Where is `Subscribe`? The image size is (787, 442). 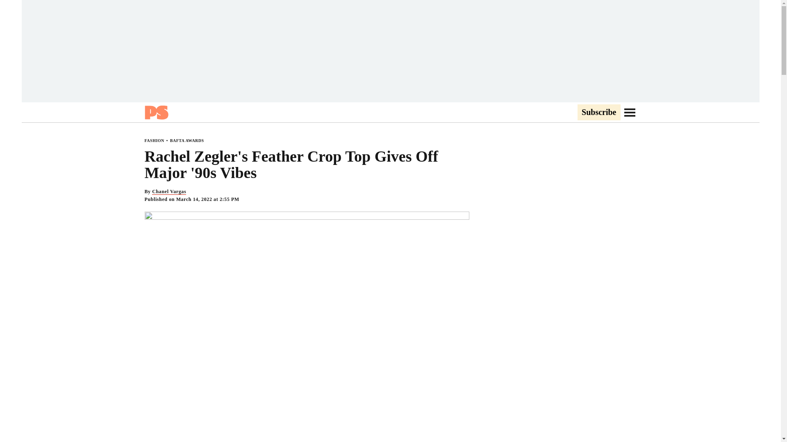 Subscribe is located at coordinates (598, 113).